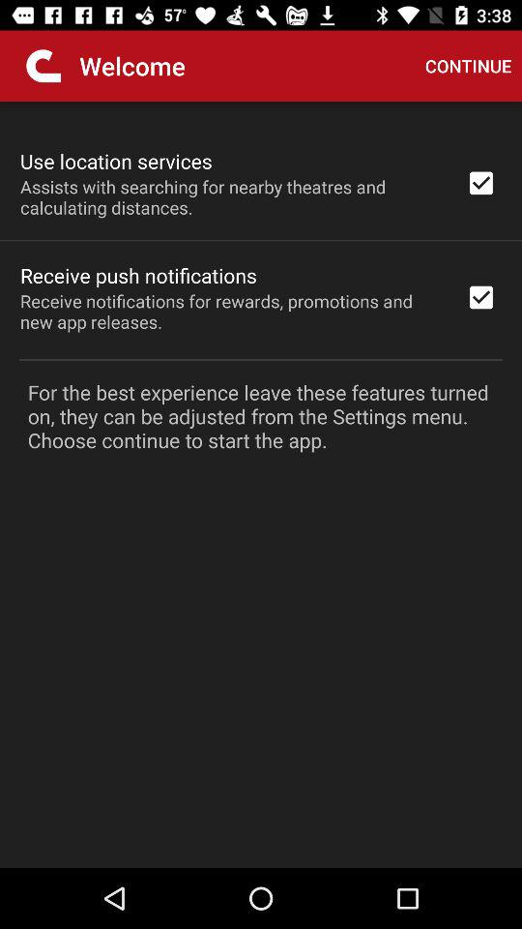  What do you see at coordinates (230, 196) in the screenshot?
I see `flip to assists with searching` at bounding box center [230, 196].